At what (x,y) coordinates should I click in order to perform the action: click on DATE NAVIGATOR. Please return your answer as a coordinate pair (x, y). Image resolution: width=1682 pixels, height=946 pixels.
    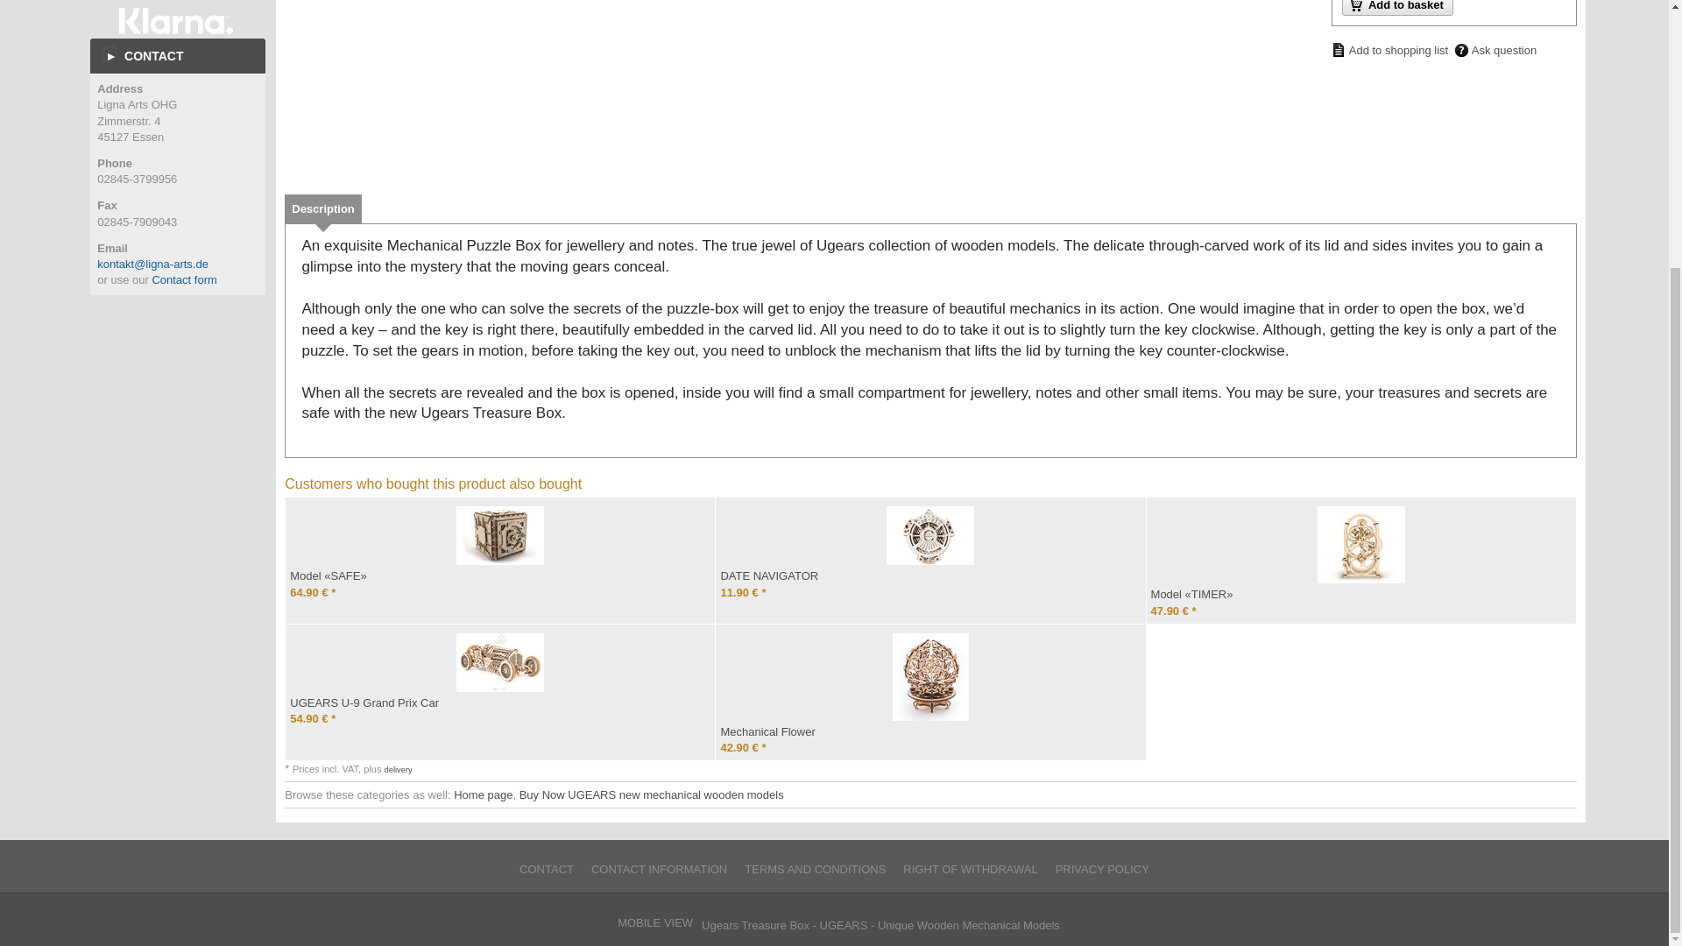
    Looking at the image, I should click on (929, 534).